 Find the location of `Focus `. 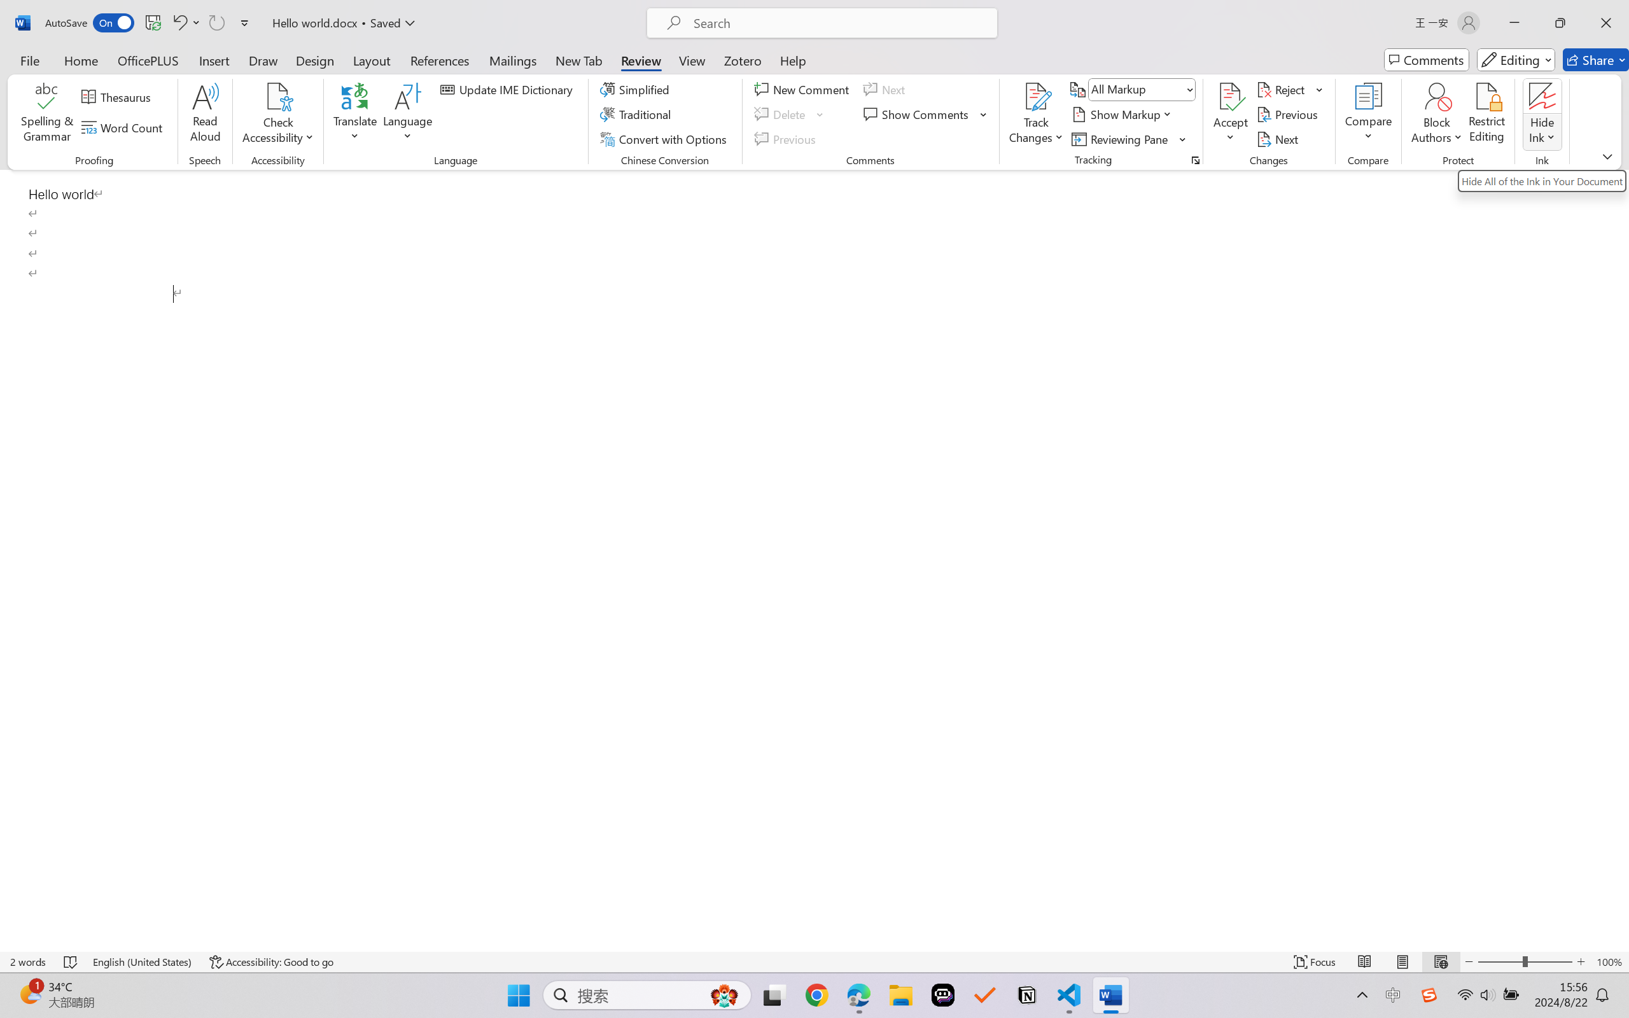

Focus  is located at coordinates (1315, 962).